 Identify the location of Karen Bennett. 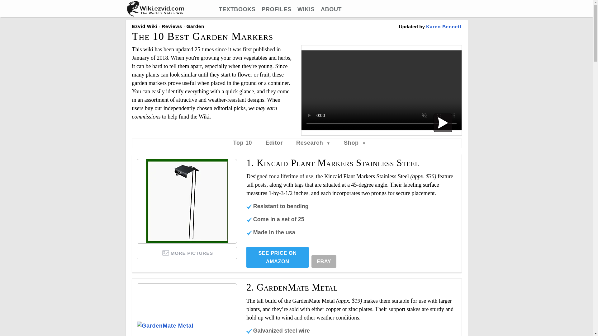
(444, 26).